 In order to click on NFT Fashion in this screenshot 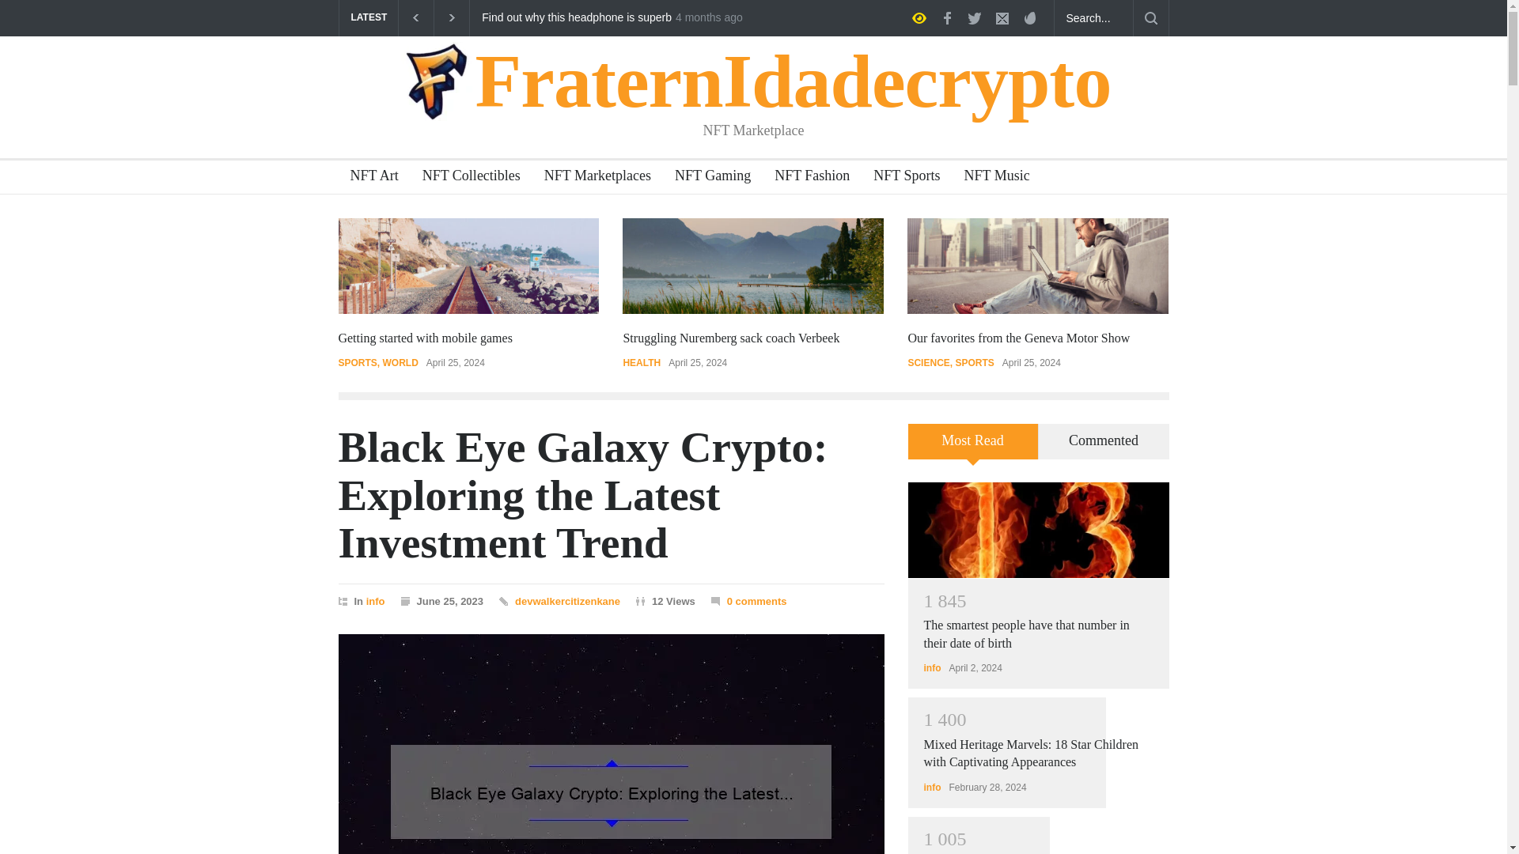, I will do `click(805, 177)`.